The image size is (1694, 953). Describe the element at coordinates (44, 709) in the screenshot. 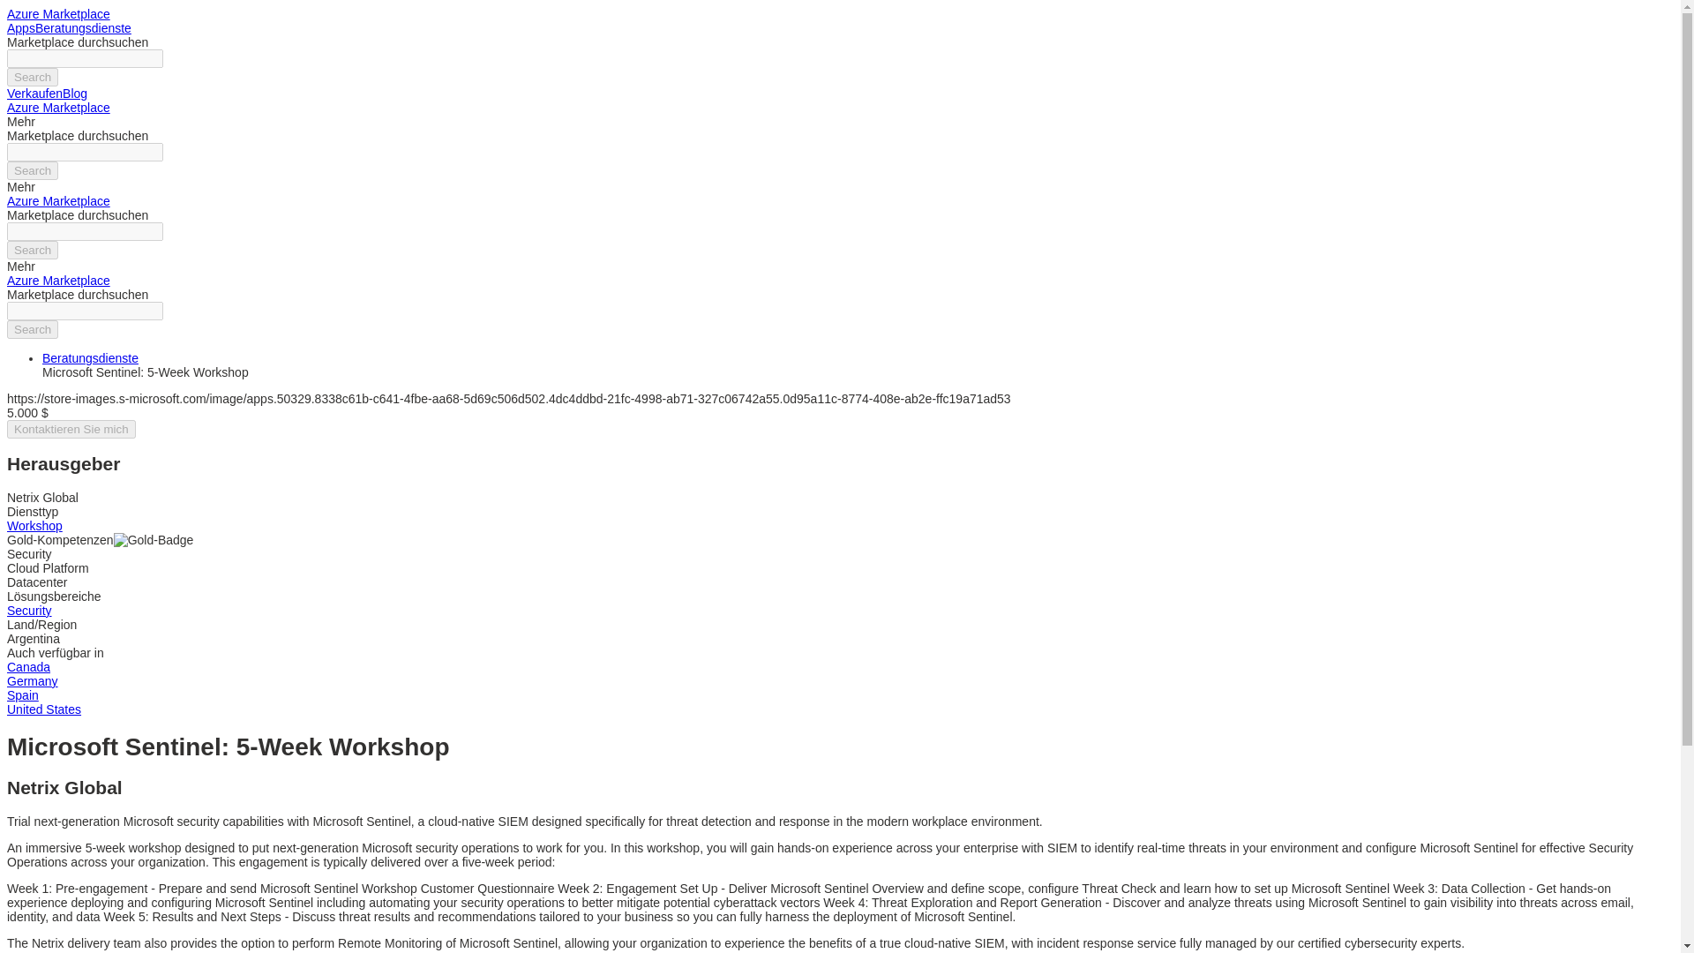

I see `United States` at that location.